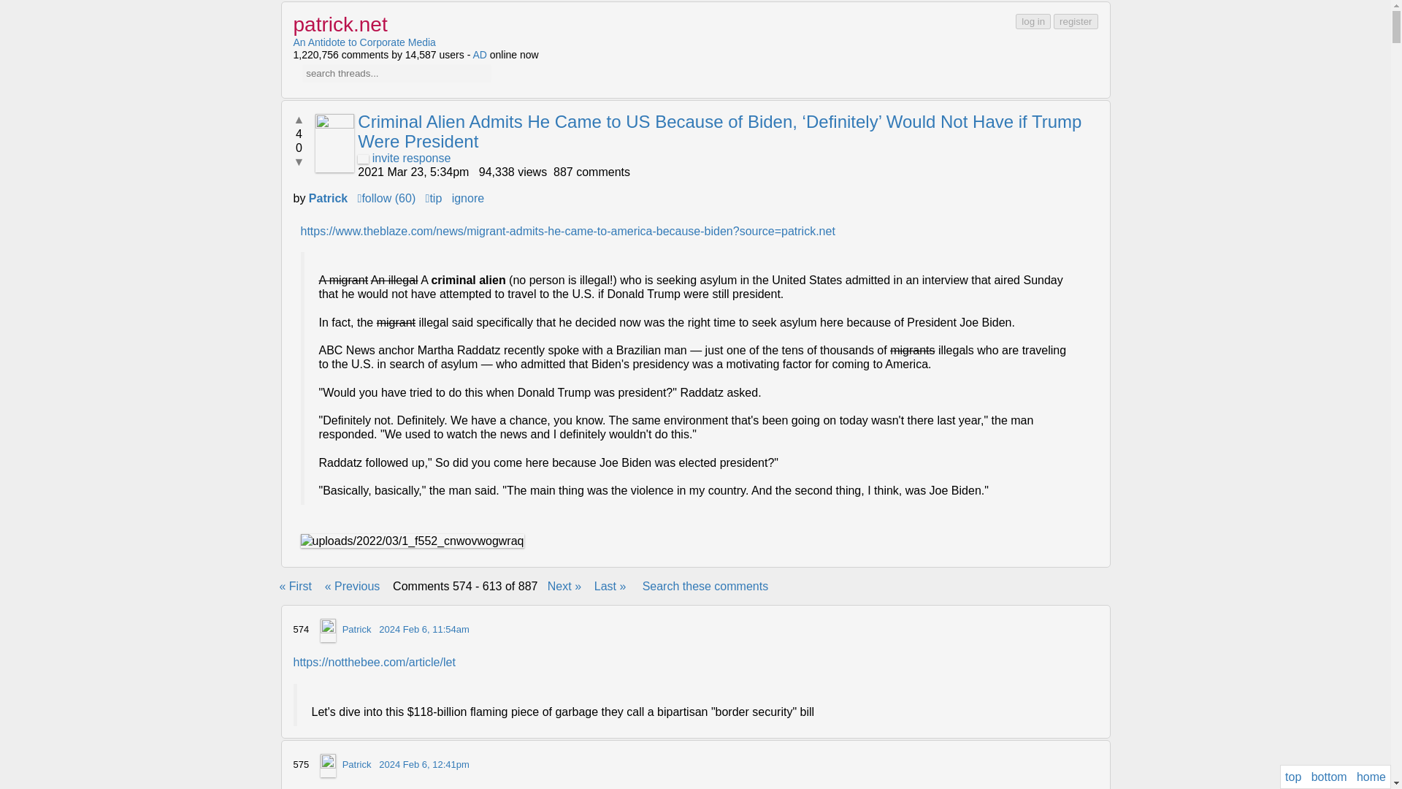 The height and width of the screenshot is (789, 1402). What do you see at coordinates (397, 73) in the screenshot?
I see `control-s will jump to this search box` at bounding box center [397, 73].